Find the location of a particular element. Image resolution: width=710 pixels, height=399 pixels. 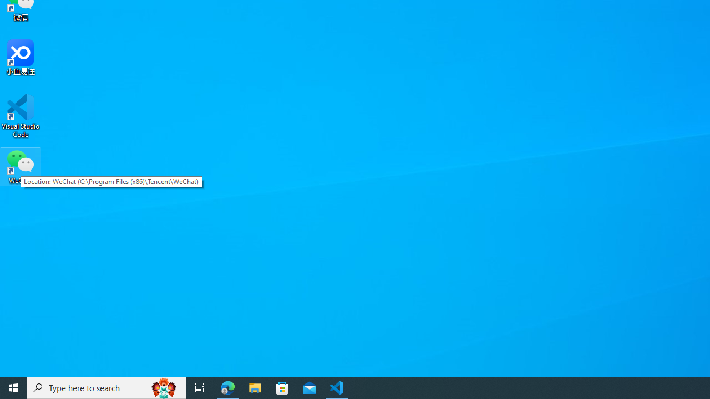

Start is located at coordinates (13, 388).